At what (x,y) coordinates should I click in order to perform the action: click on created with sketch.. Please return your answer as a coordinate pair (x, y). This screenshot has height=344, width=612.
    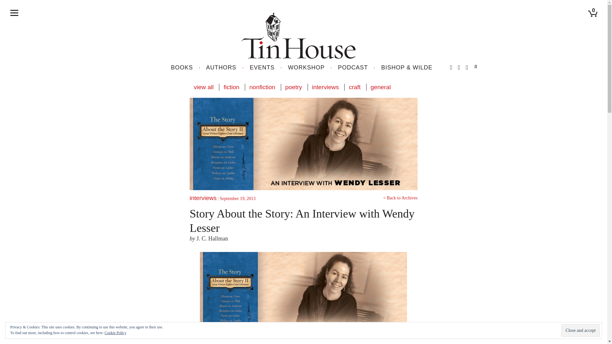
    Looking at the image, I should click on (14, 13).